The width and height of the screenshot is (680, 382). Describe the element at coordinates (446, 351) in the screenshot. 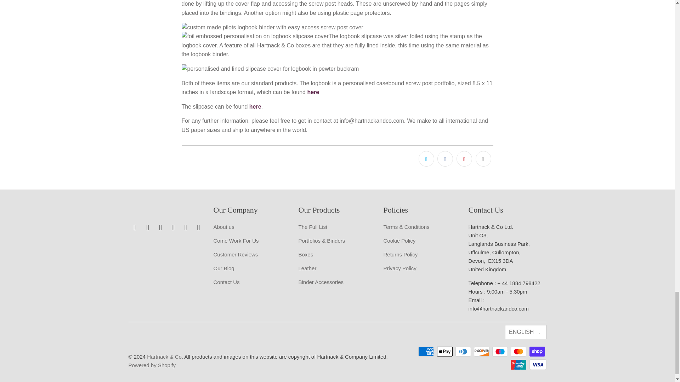

I see `Apple Pay` at that location.